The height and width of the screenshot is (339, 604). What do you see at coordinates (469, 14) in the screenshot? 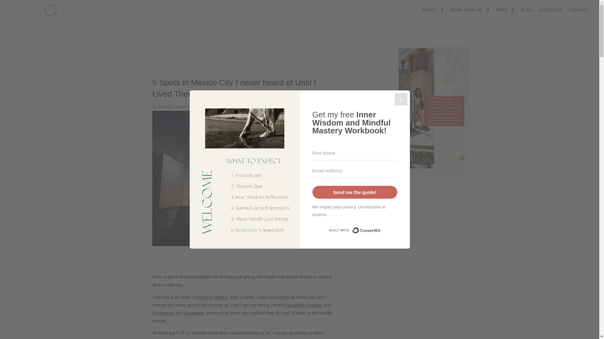
I see `WORK WITH ME` at bounding box center [469, 14].